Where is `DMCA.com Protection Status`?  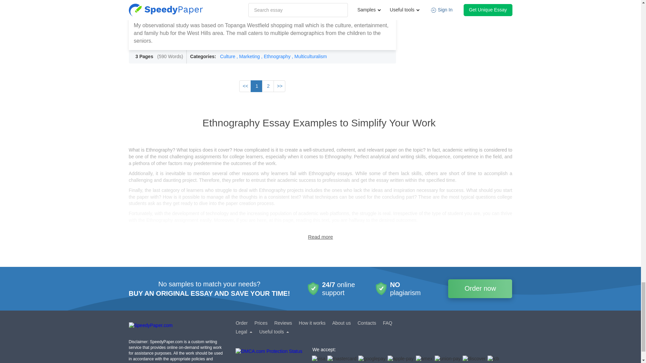
DMCA.com Protection Status is located at coordinates (269, 356).